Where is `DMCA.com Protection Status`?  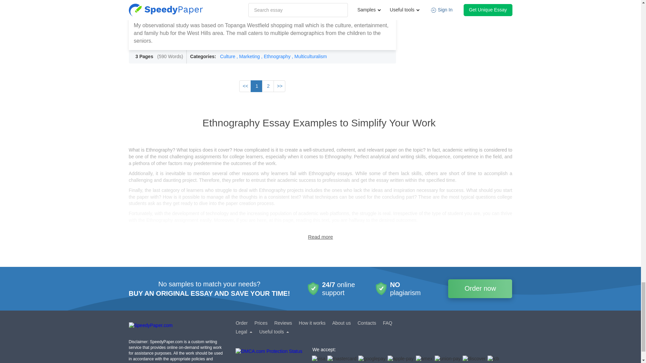
DMCA.com Protection Status is located at coordinates (269, 356).